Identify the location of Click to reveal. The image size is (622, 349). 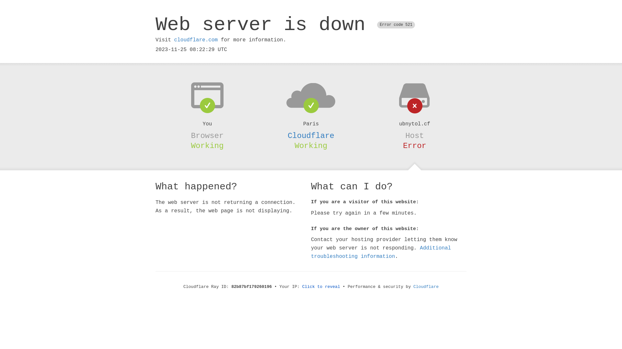
(321, 287).